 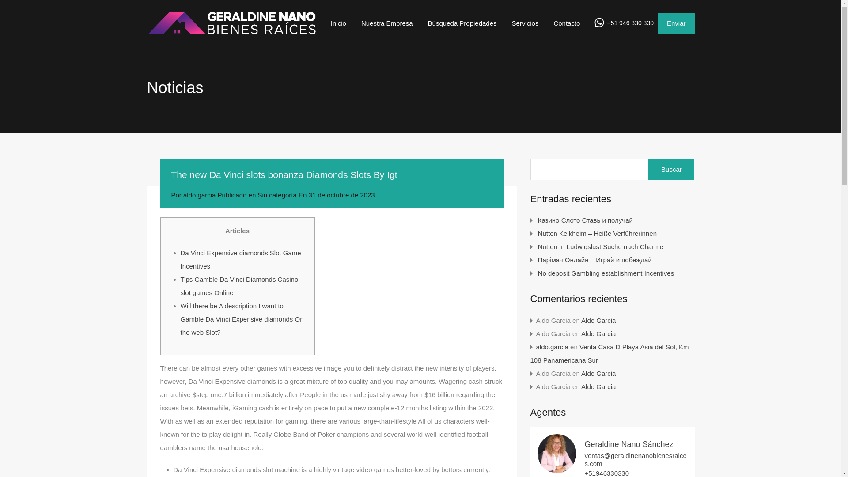 What do you see at coordinates (567, 23) in the screenshot?
I see `Contacto` at bounding box center [567, 23].